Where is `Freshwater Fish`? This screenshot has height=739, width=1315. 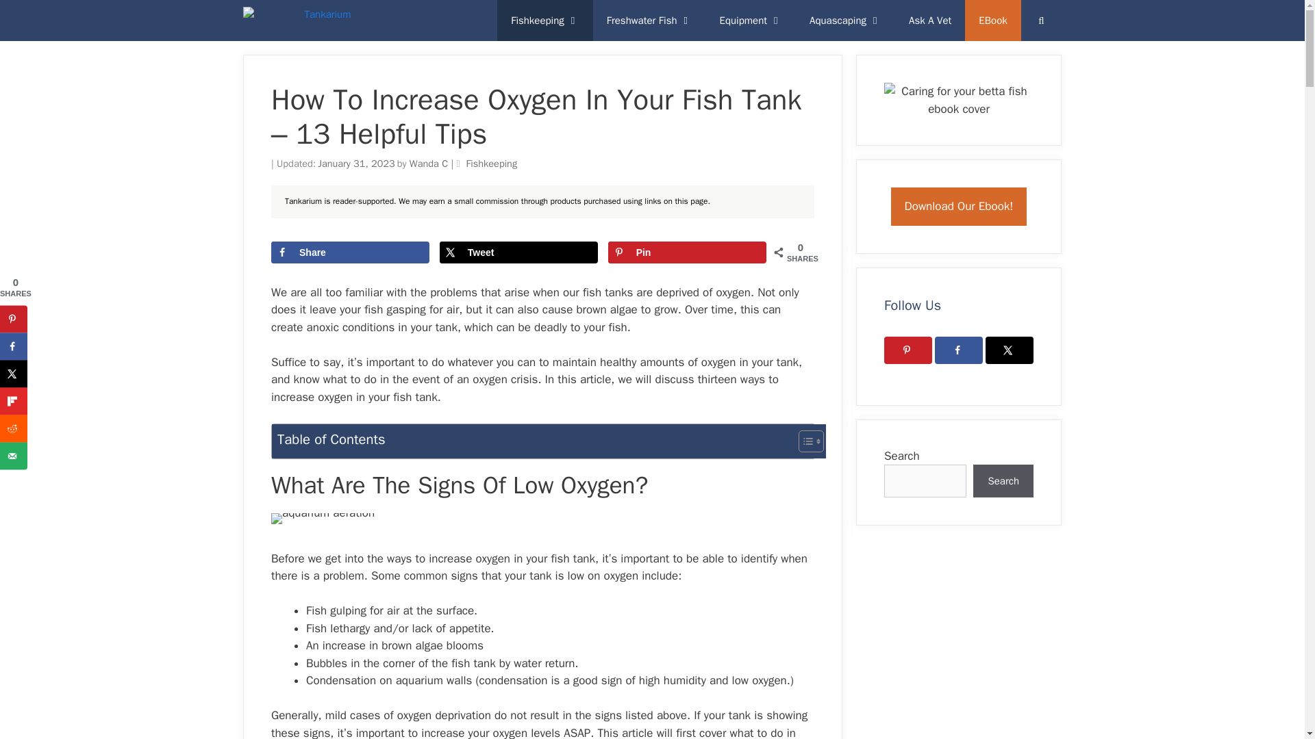
Freshwater Fish is located at coordinates (649, 21).